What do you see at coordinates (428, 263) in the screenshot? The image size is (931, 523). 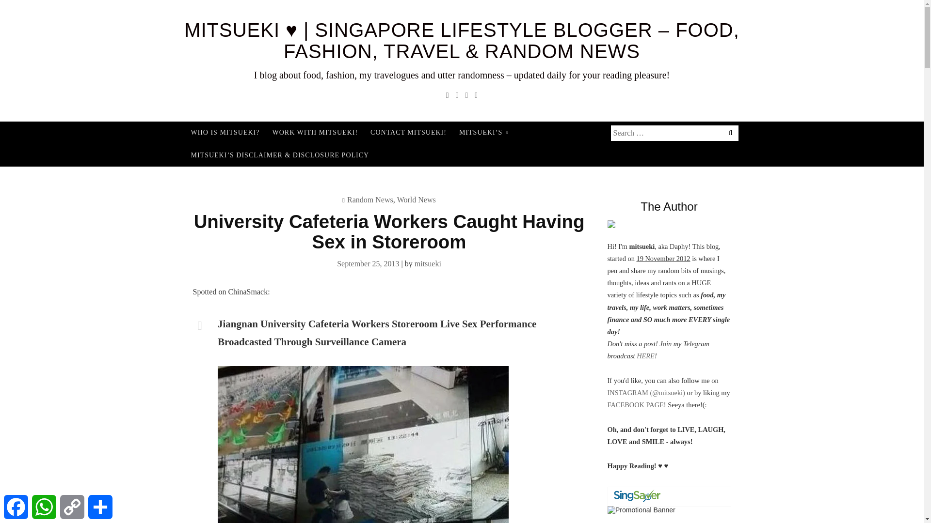 I see `mitsueki` at bounding box center [428, 263].